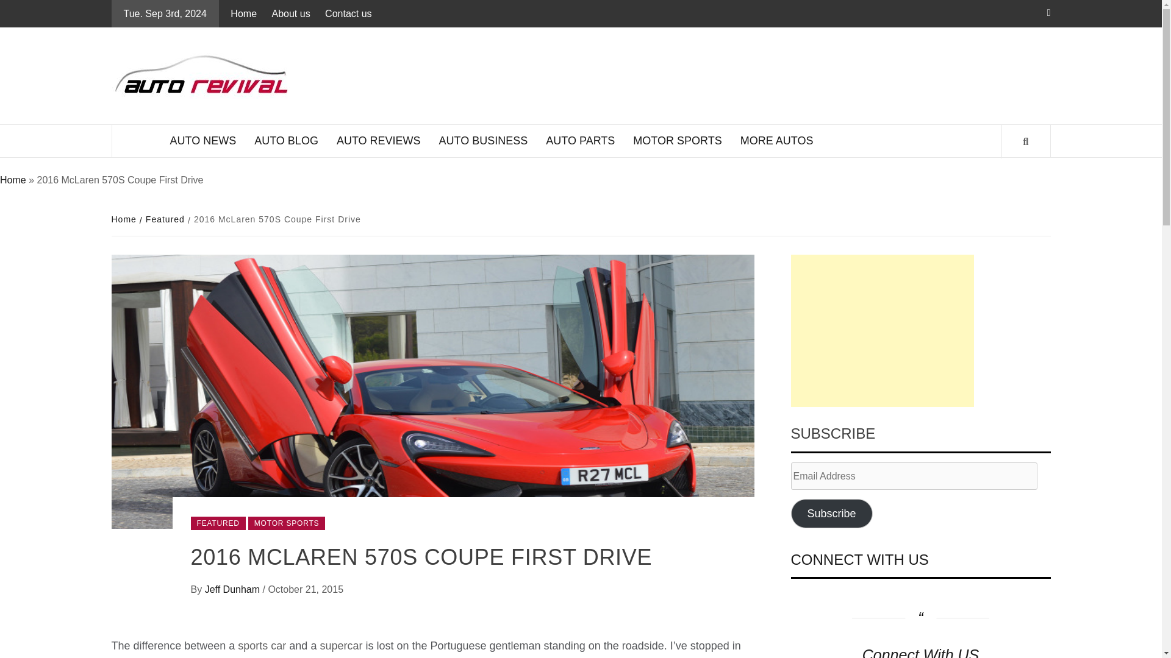  I want to click on Jeff Dunham, so click(234, 590).